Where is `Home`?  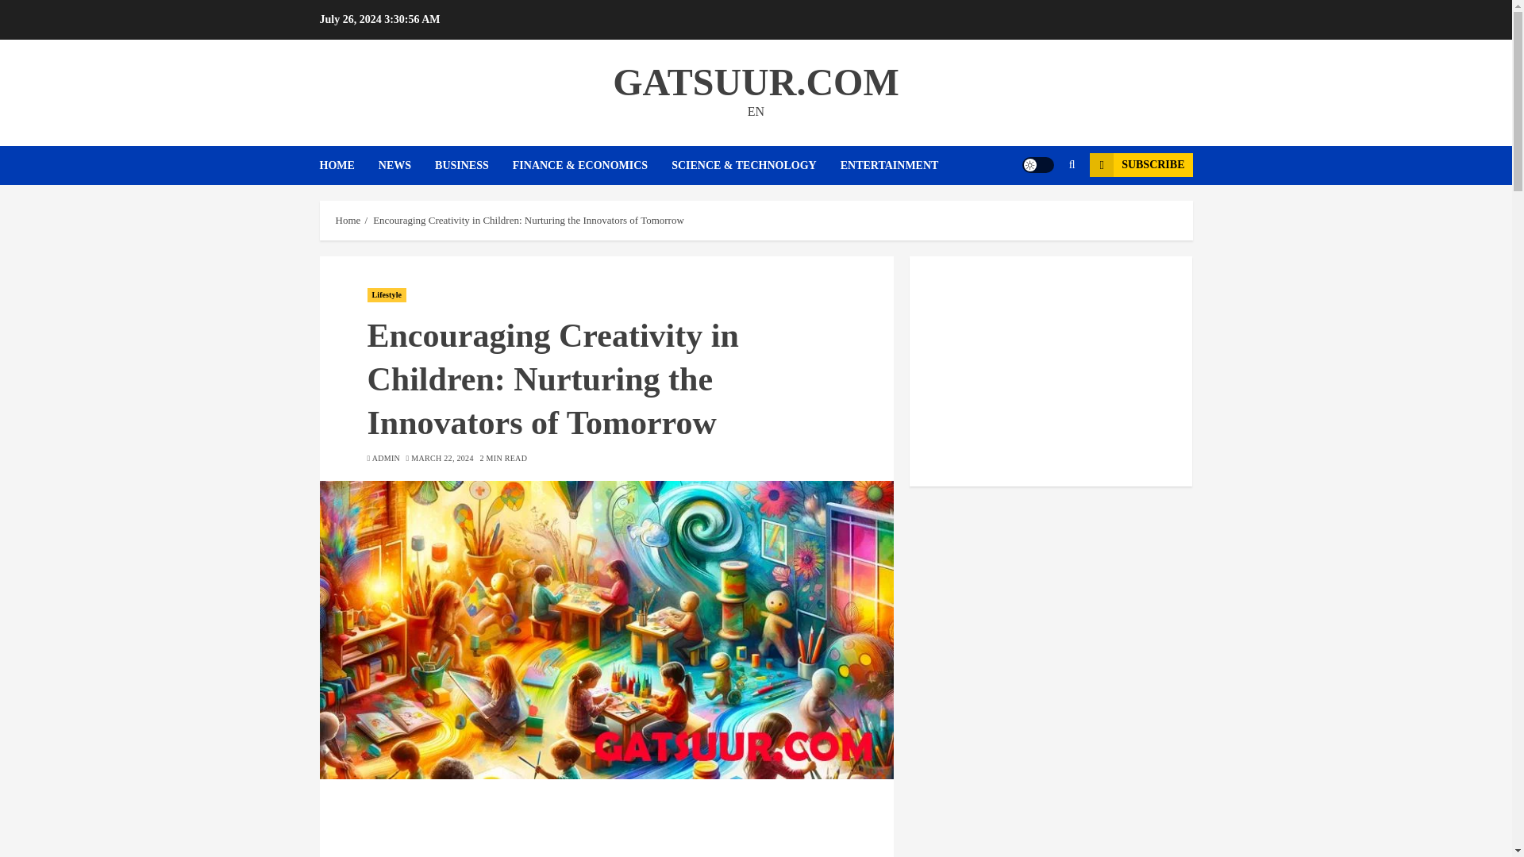
Home is located at coordinates (348, 221).